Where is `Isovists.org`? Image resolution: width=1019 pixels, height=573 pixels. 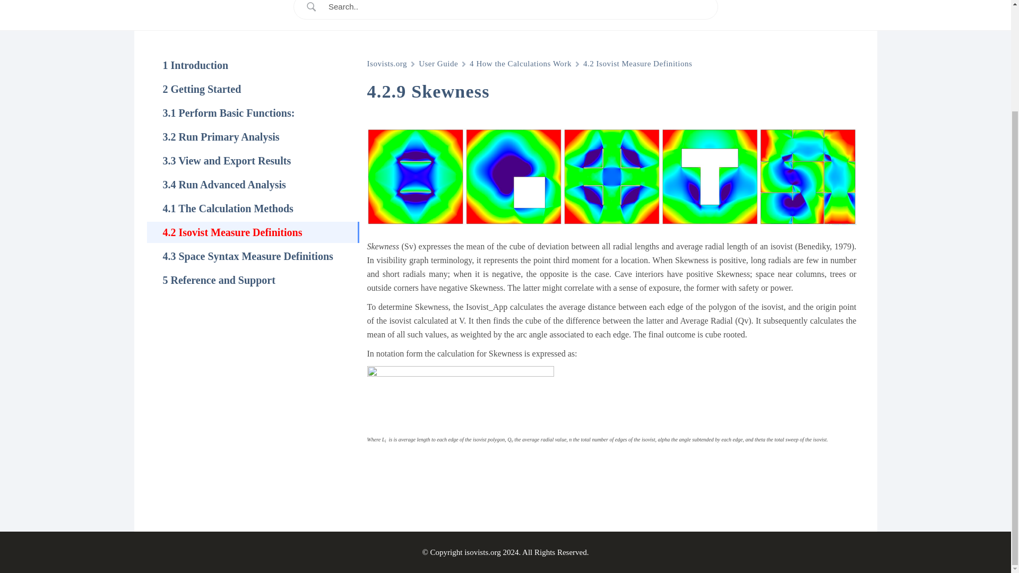 Isovists.org is located at coordinates (387, 64).